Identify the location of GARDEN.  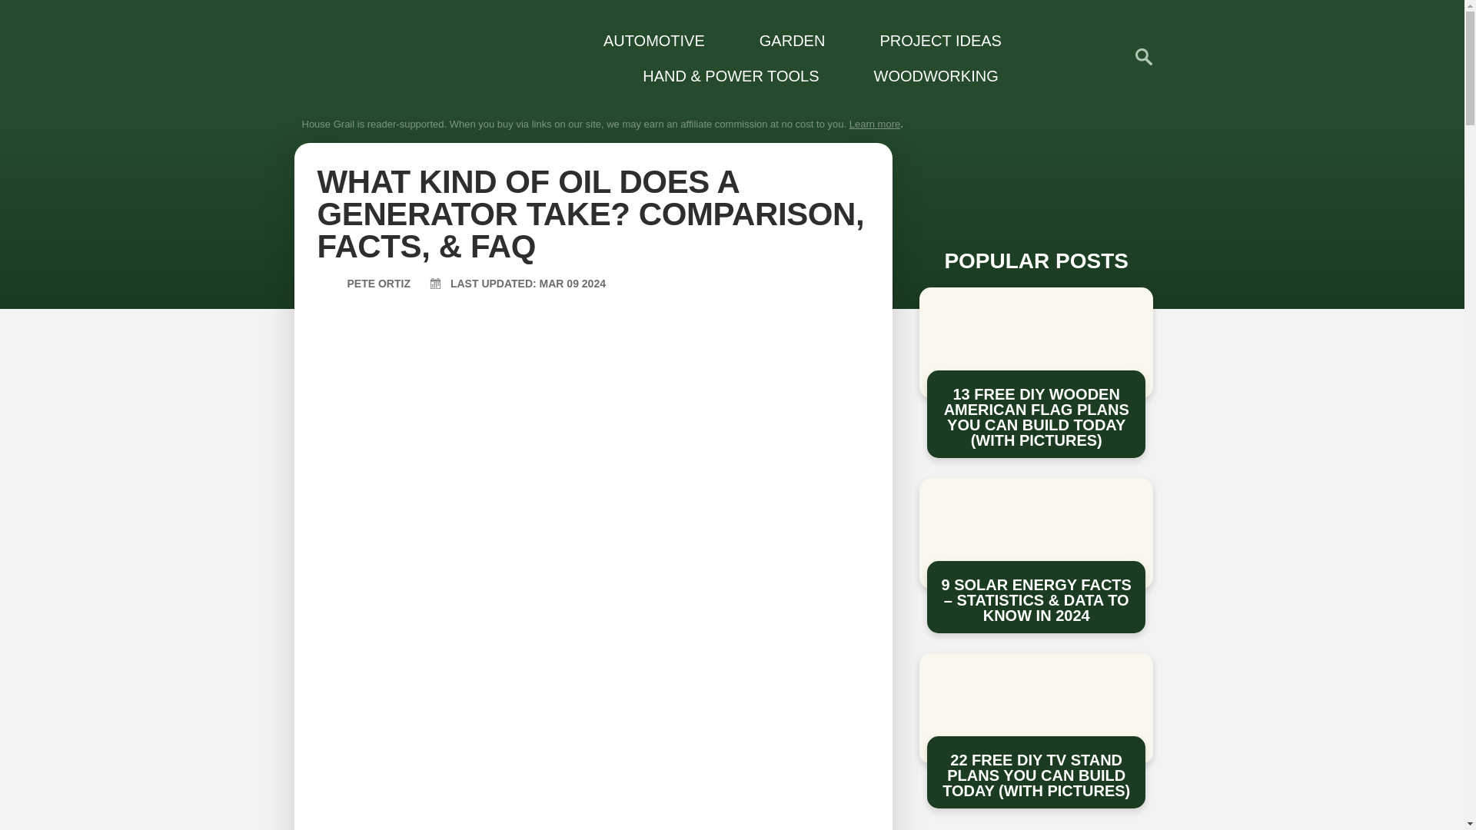
(783, 40).